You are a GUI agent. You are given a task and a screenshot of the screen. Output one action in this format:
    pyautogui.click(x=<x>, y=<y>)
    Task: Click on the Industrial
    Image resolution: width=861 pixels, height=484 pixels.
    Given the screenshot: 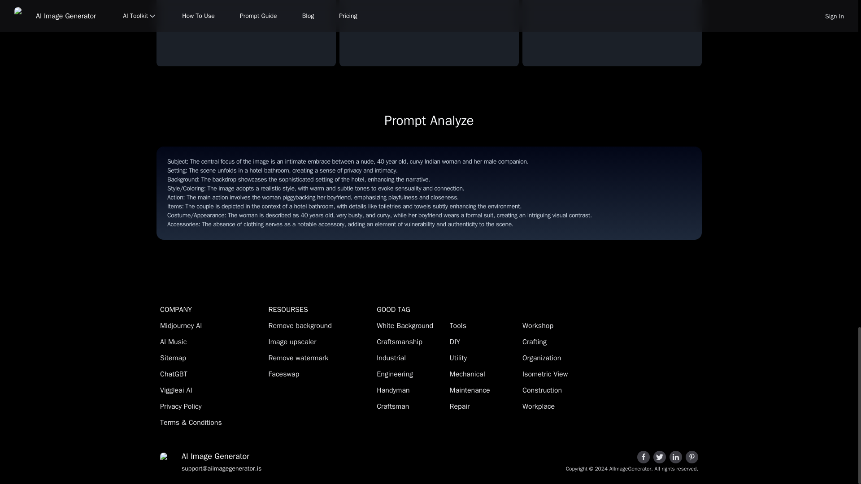 What is the action you would take?
    pyautogui.click(x=410, y=358)
    